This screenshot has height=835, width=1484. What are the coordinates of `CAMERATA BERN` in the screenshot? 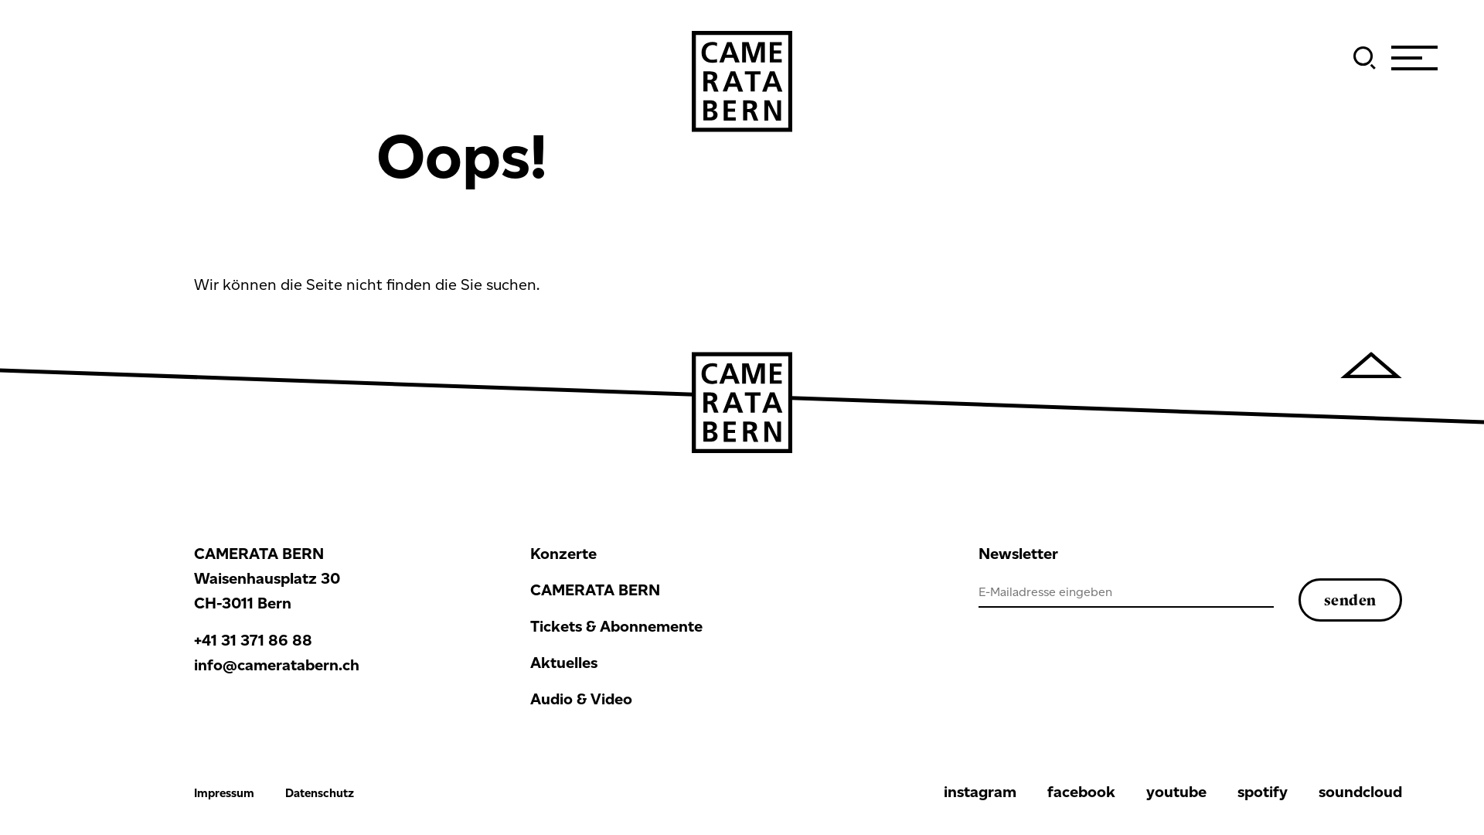 It's located at (686, 590).